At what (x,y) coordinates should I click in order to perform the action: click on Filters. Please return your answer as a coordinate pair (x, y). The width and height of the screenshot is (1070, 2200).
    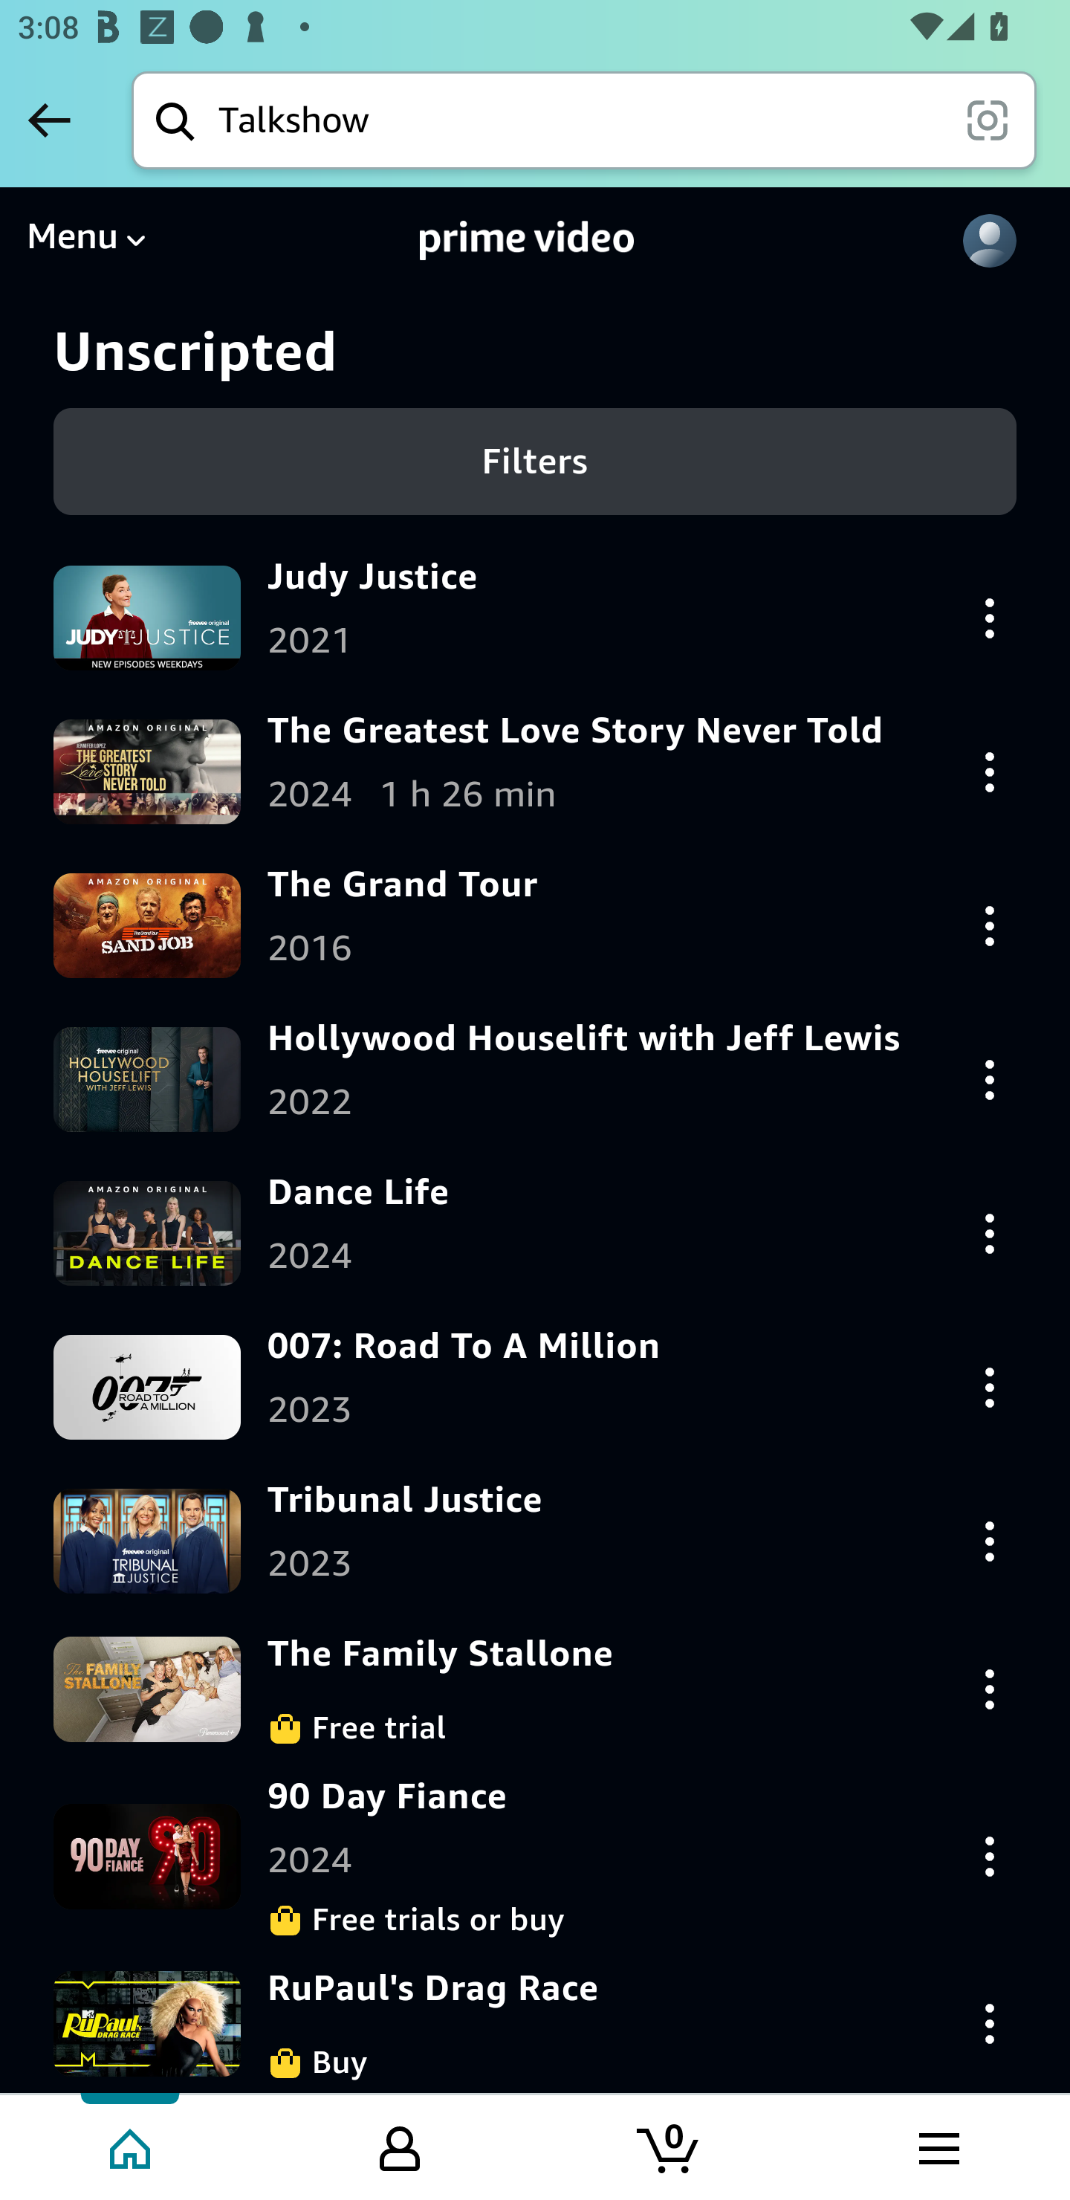
    Looking at the image, I should click on (535, 461).